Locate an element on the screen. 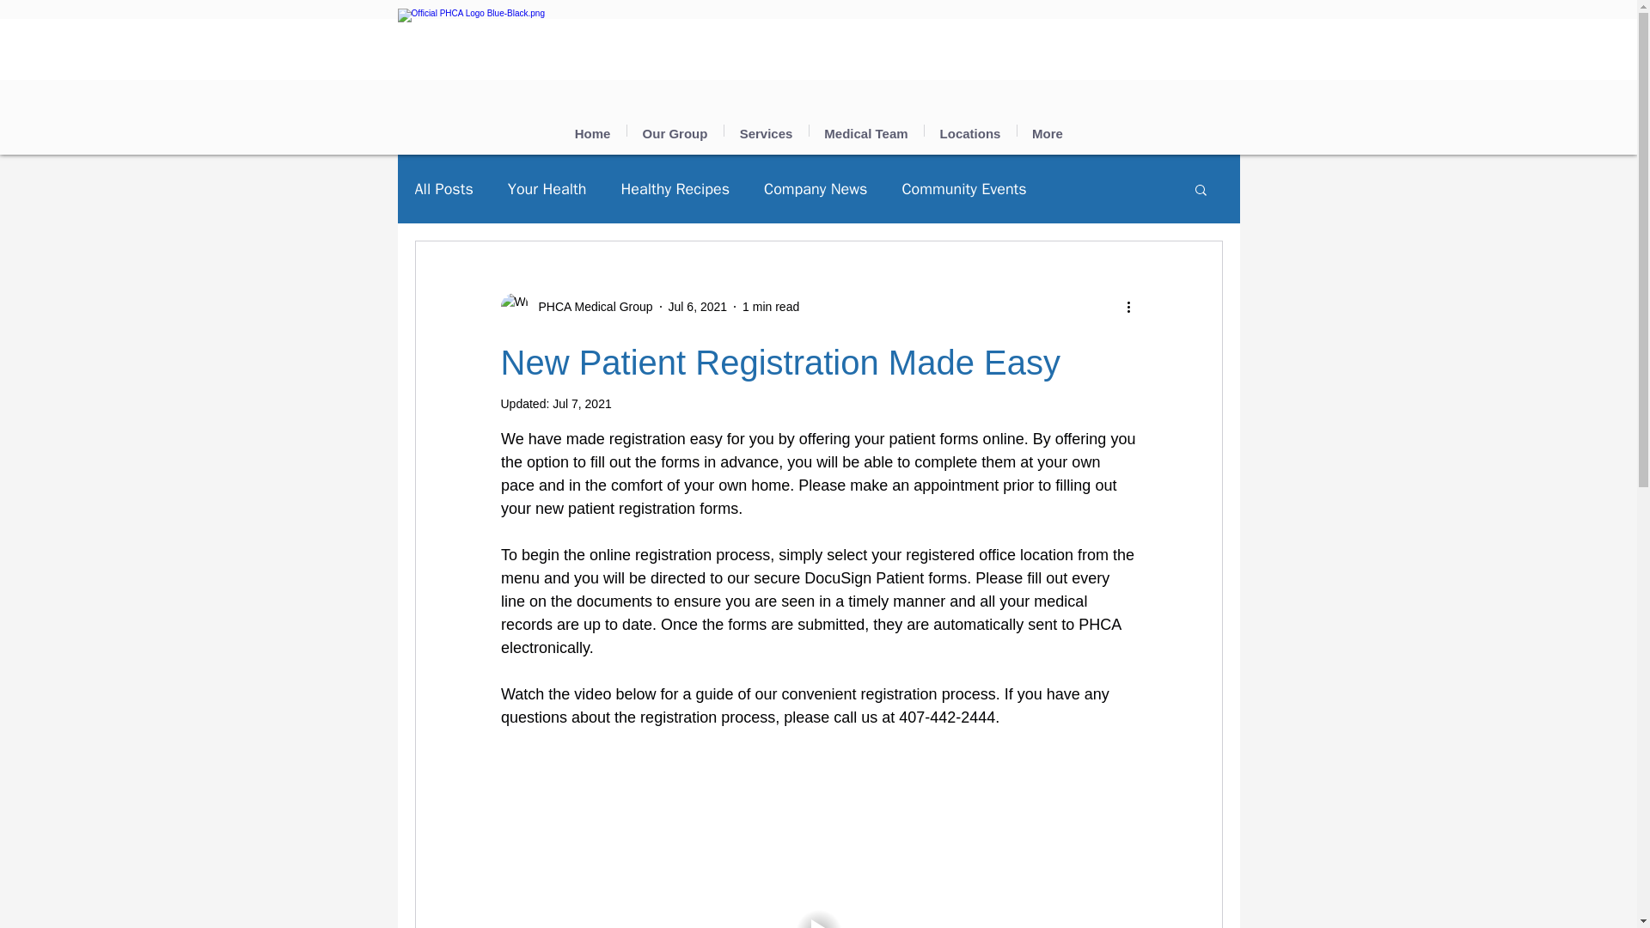  Your Health is located at coordinates (547, 189).